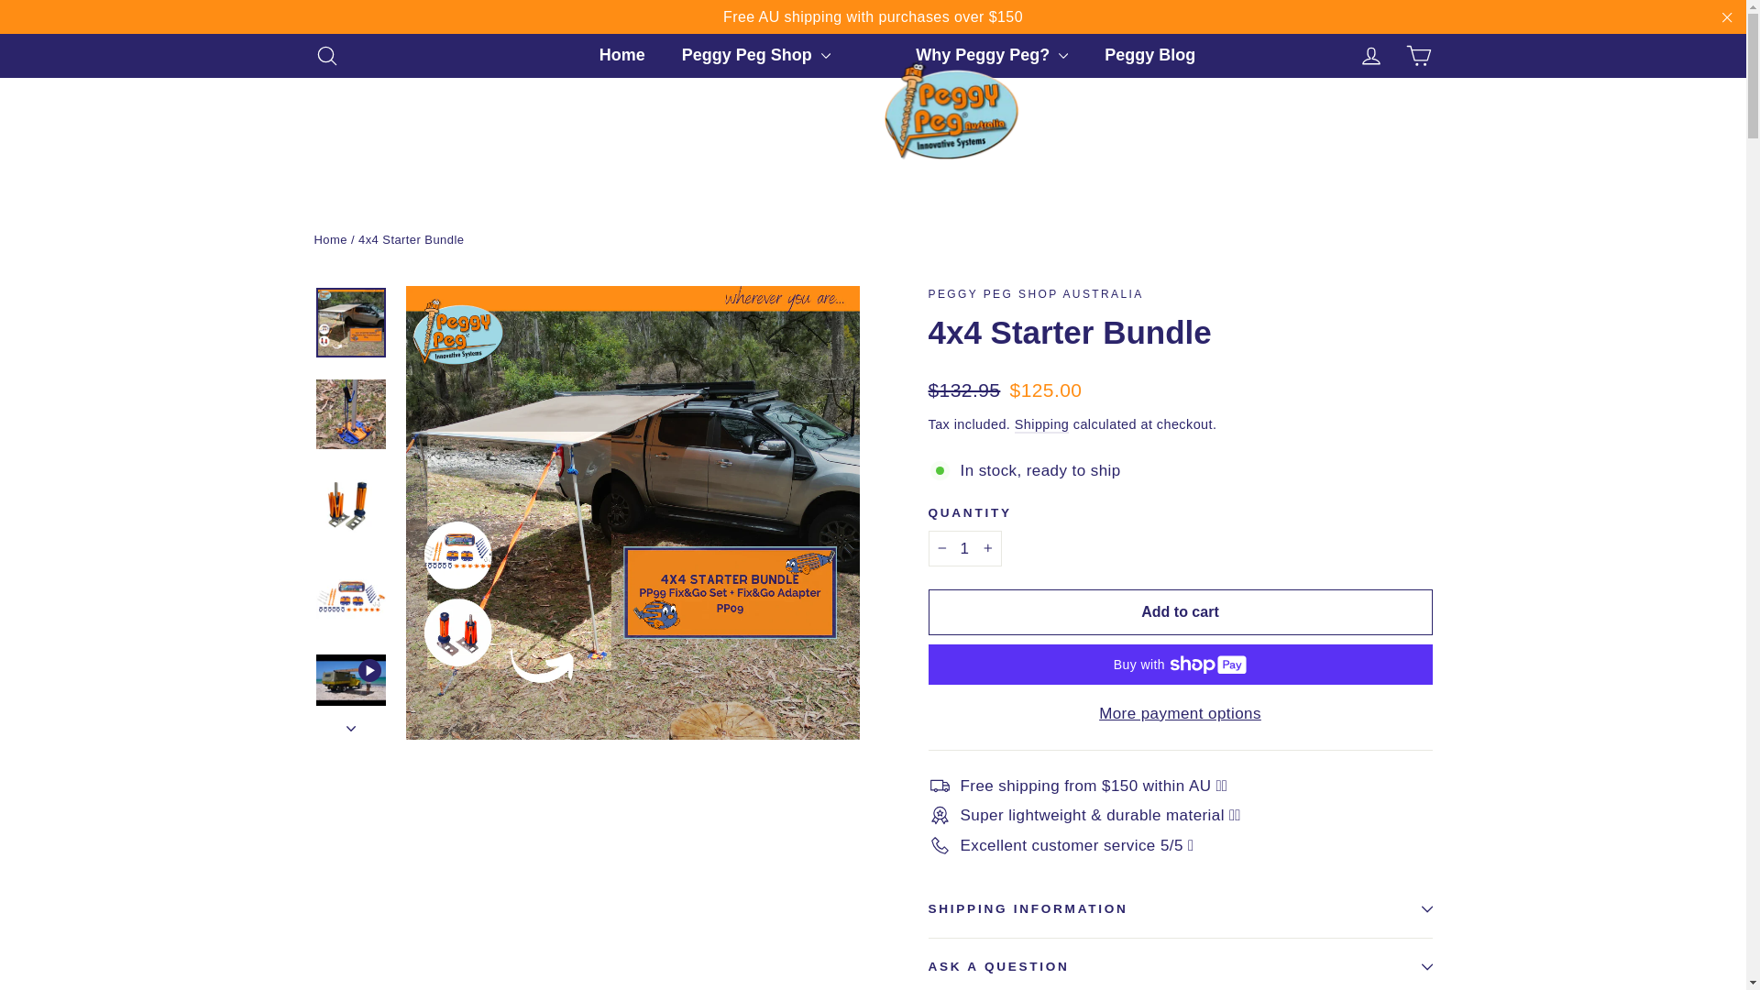 This screenshot has height=990, width=1760. What do you see at coordinates (326, 55) in the screenshot?
I see `Peggy Peg Shop Australia` at bounding box center [326, 55].